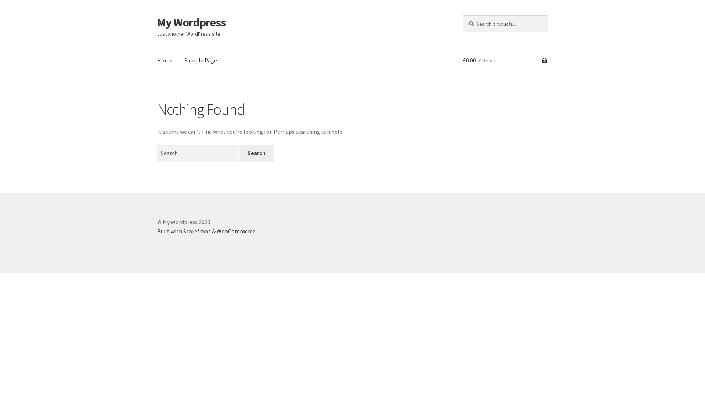  Describe the element at coordinates (200, 61) in the screenshot. I see `Sample Page` at that location.